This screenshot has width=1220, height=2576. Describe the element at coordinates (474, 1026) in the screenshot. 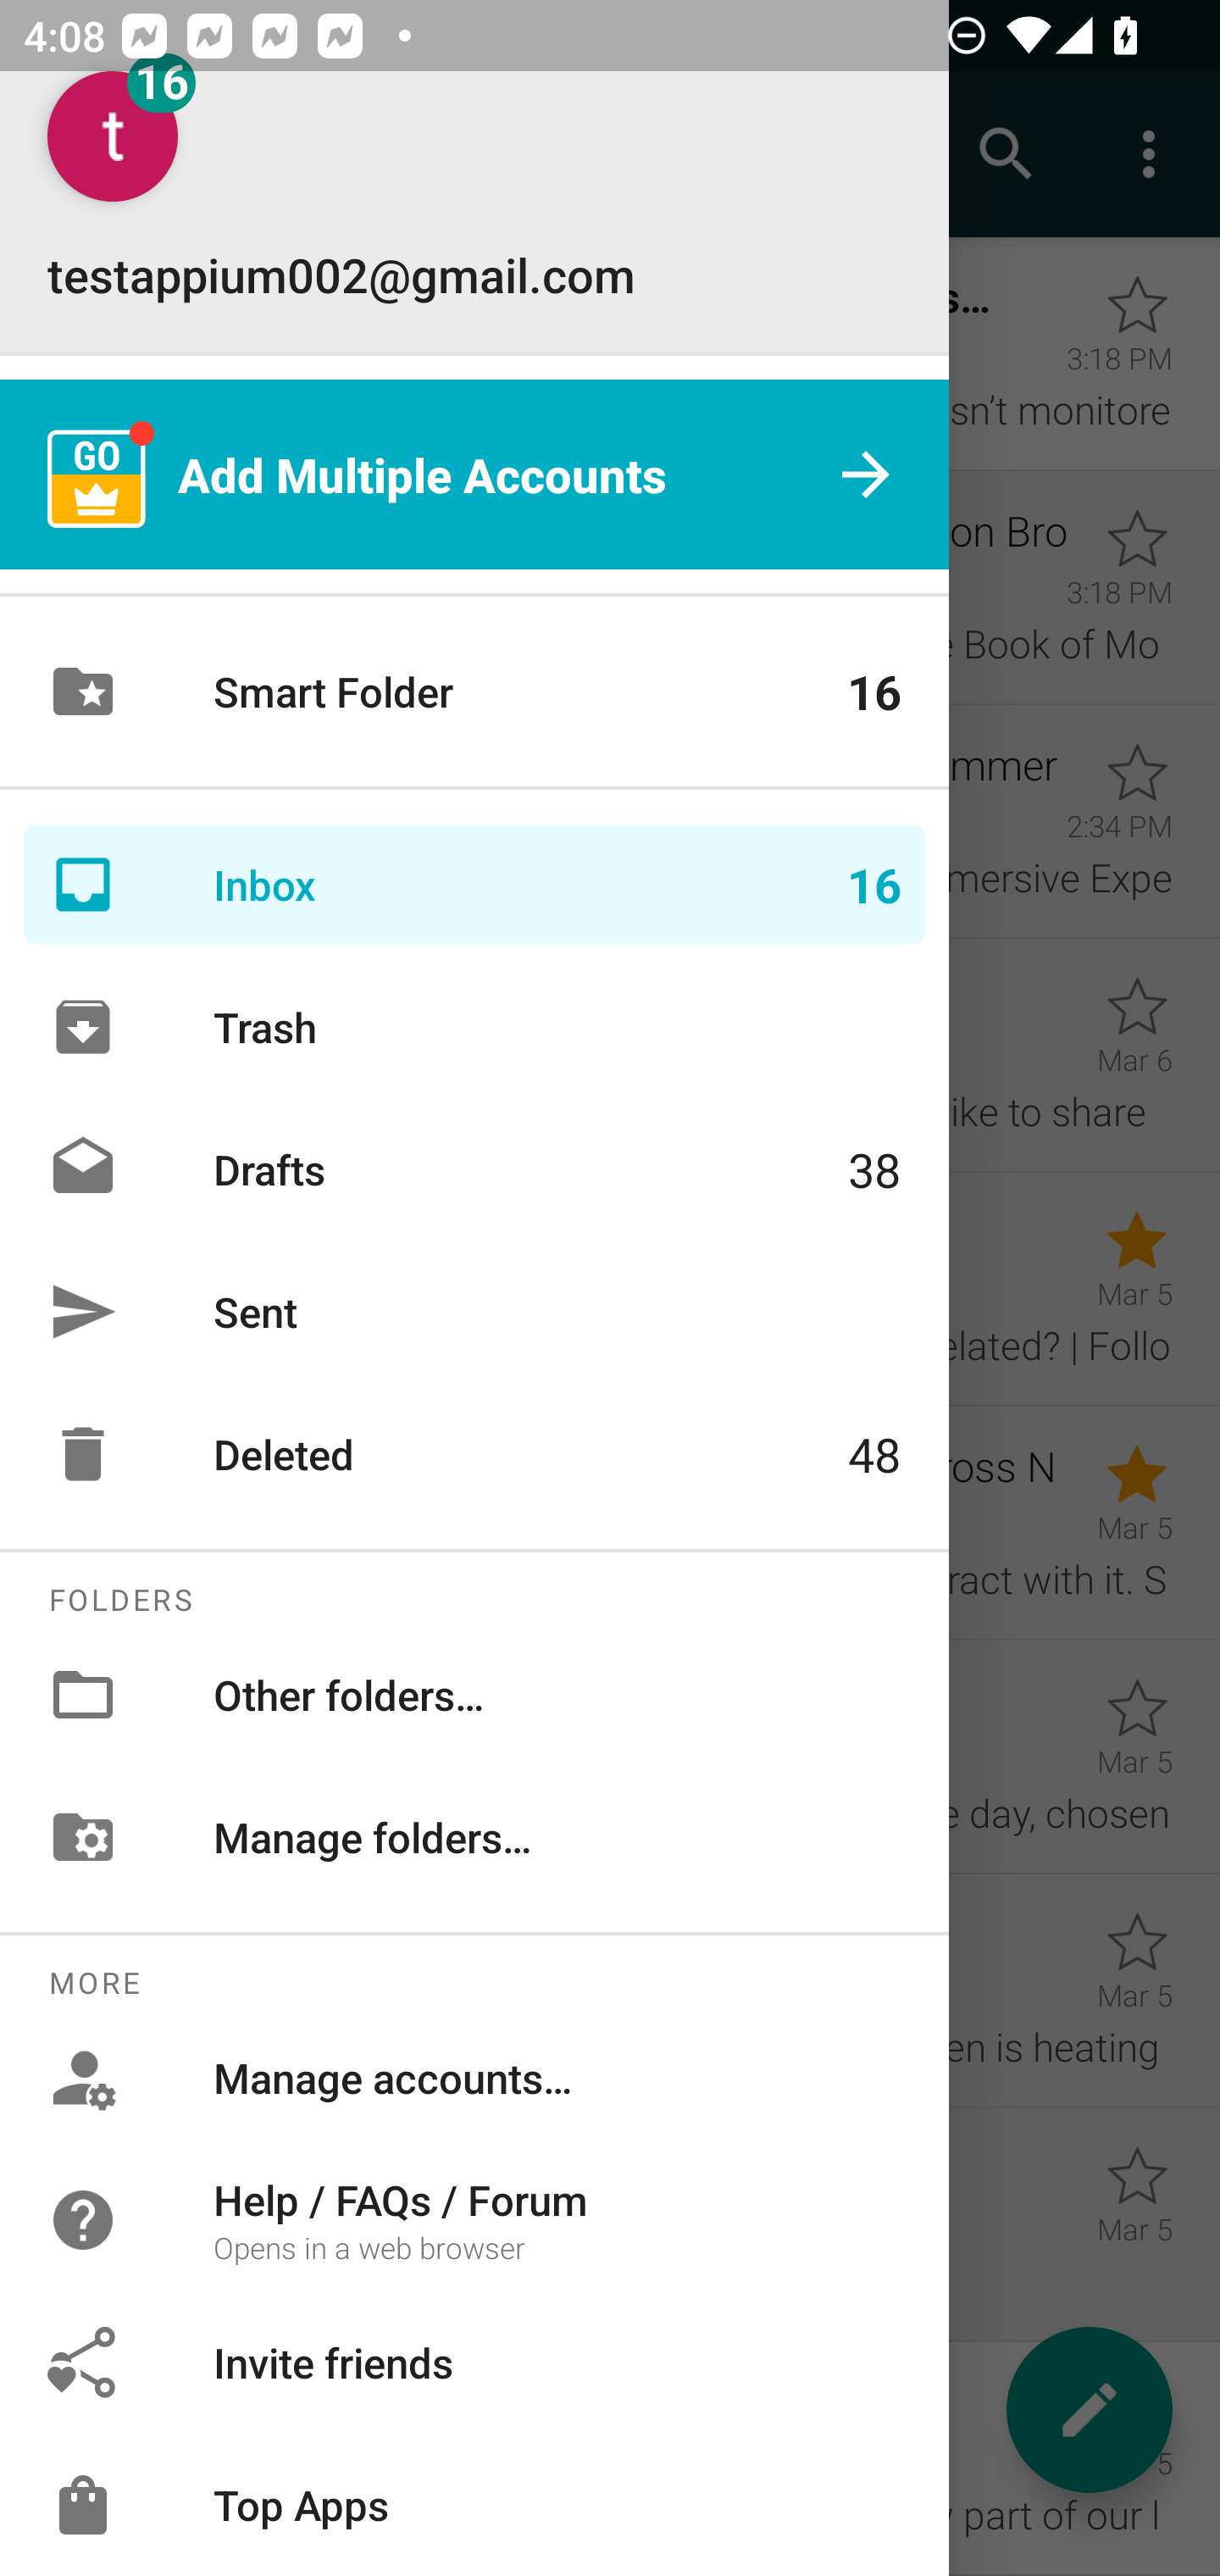

I see `Trash` at that location.